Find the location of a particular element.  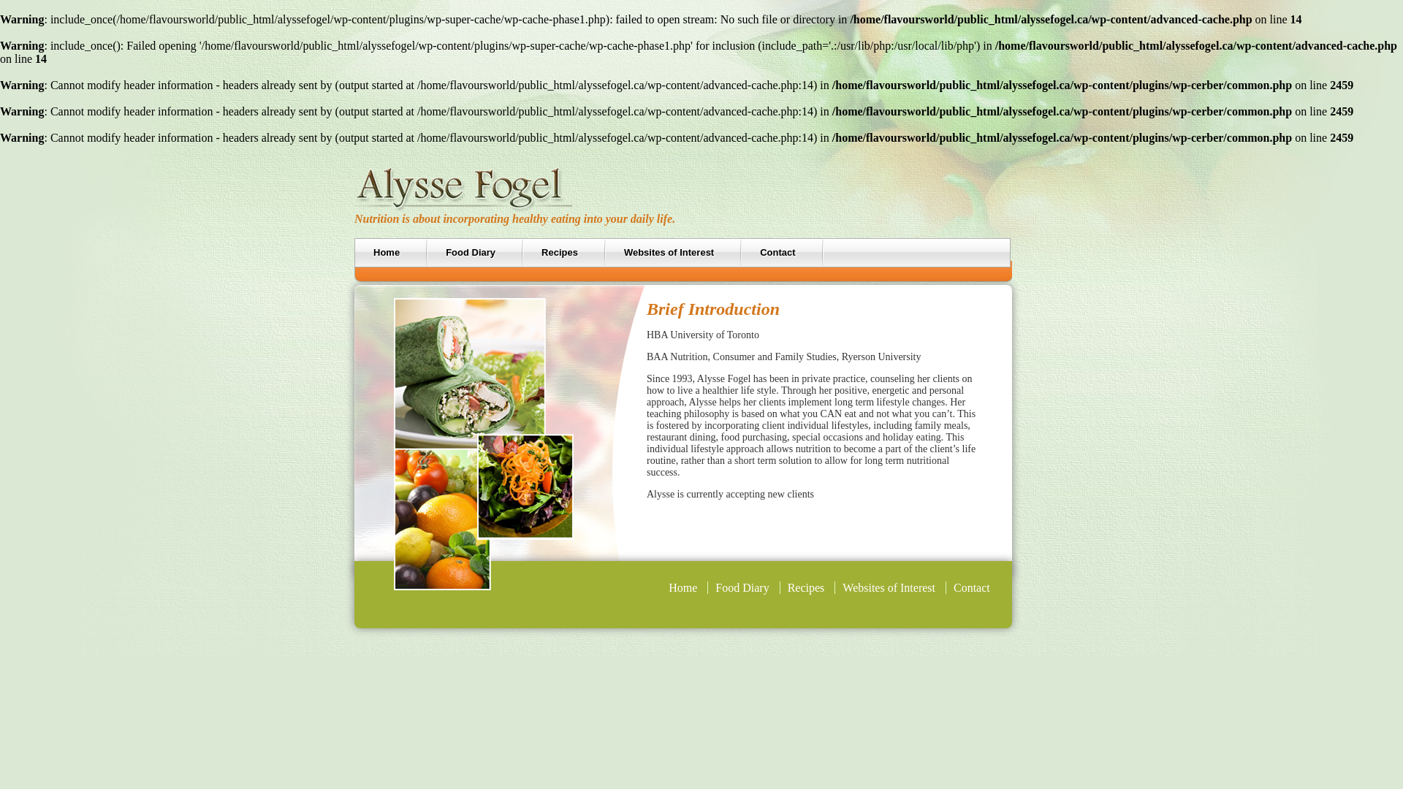

Websites of Interest is located at coordinates (674, 253).